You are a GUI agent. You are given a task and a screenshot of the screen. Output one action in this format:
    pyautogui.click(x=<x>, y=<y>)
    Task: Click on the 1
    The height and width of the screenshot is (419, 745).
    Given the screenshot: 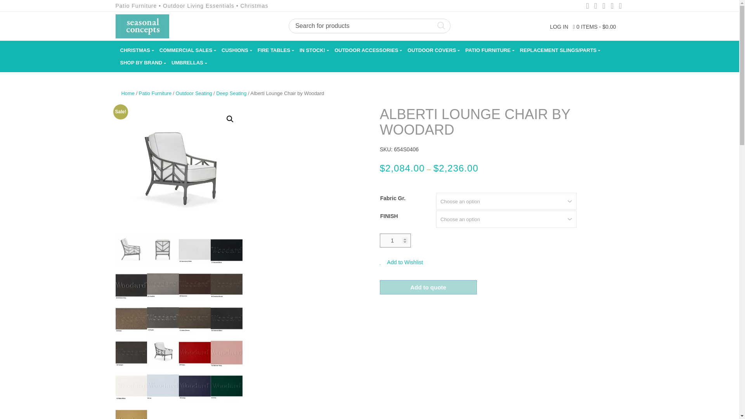 What is the action you would take?
    pyautogui.click(x=395, y=241)
    